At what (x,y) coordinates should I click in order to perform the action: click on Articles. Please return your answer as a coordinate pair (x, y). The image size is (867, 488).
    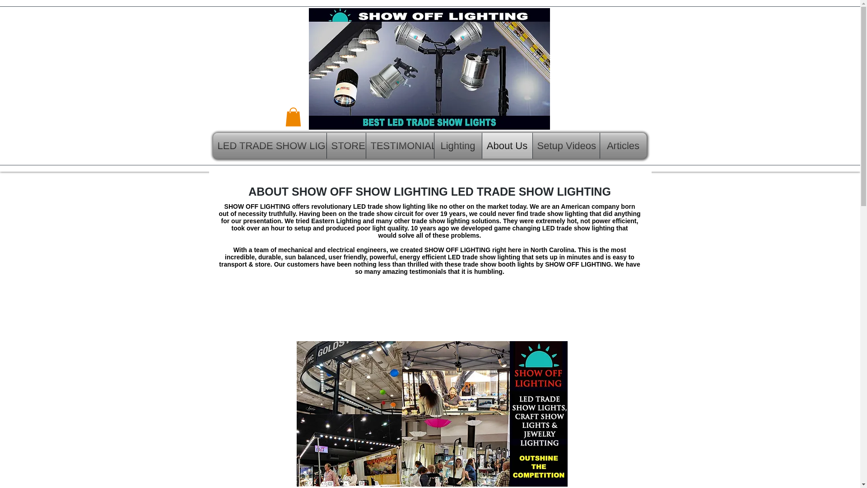
    Looking at the image, I should click on (623, 145).